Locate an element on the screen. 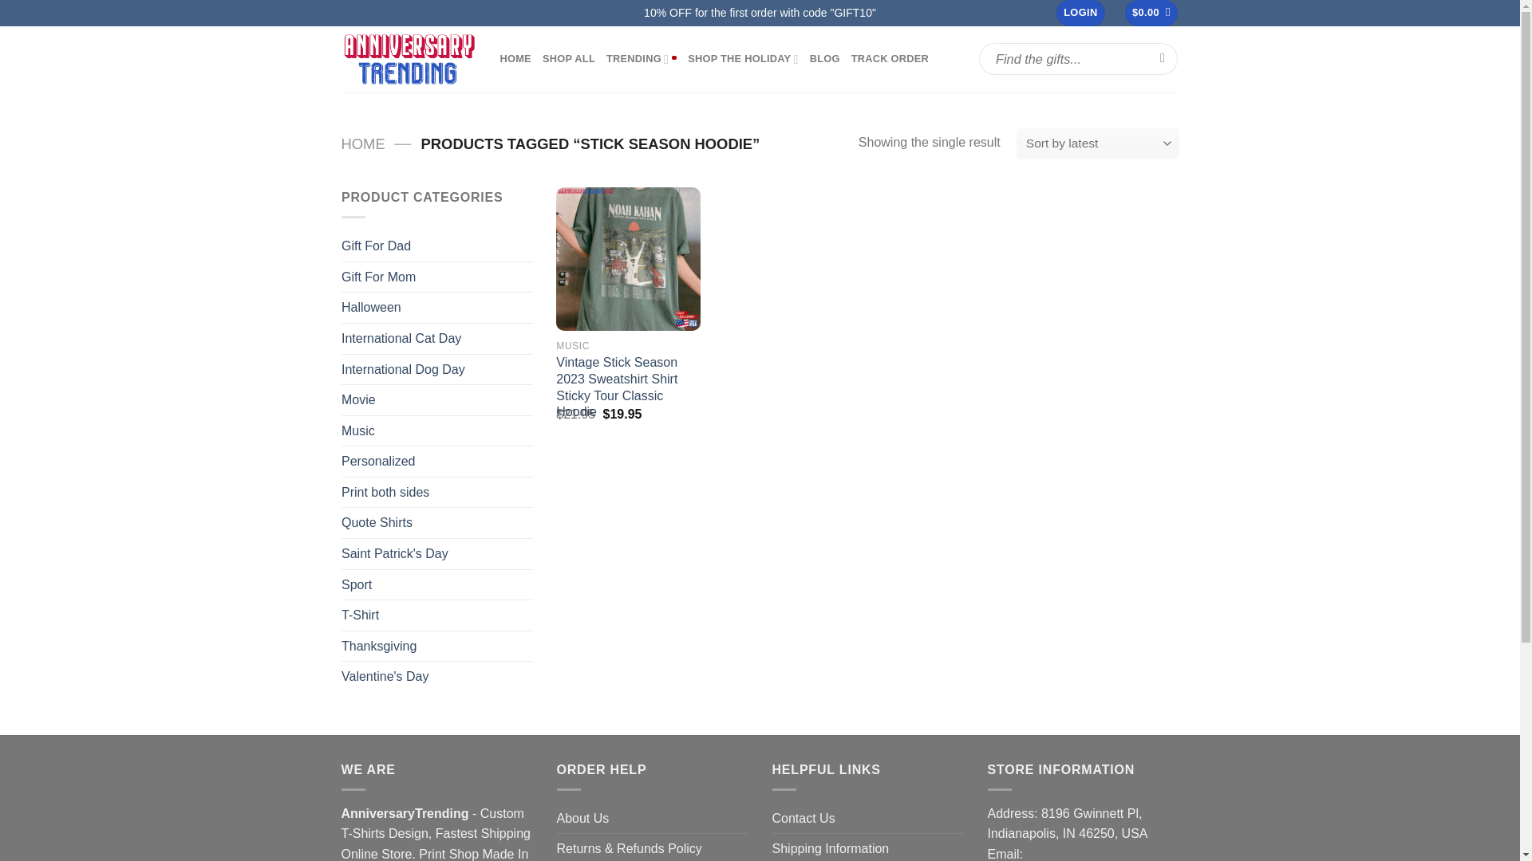 This screenshot has width=1532, height=861. HOME is located at coordinates (514, 59).